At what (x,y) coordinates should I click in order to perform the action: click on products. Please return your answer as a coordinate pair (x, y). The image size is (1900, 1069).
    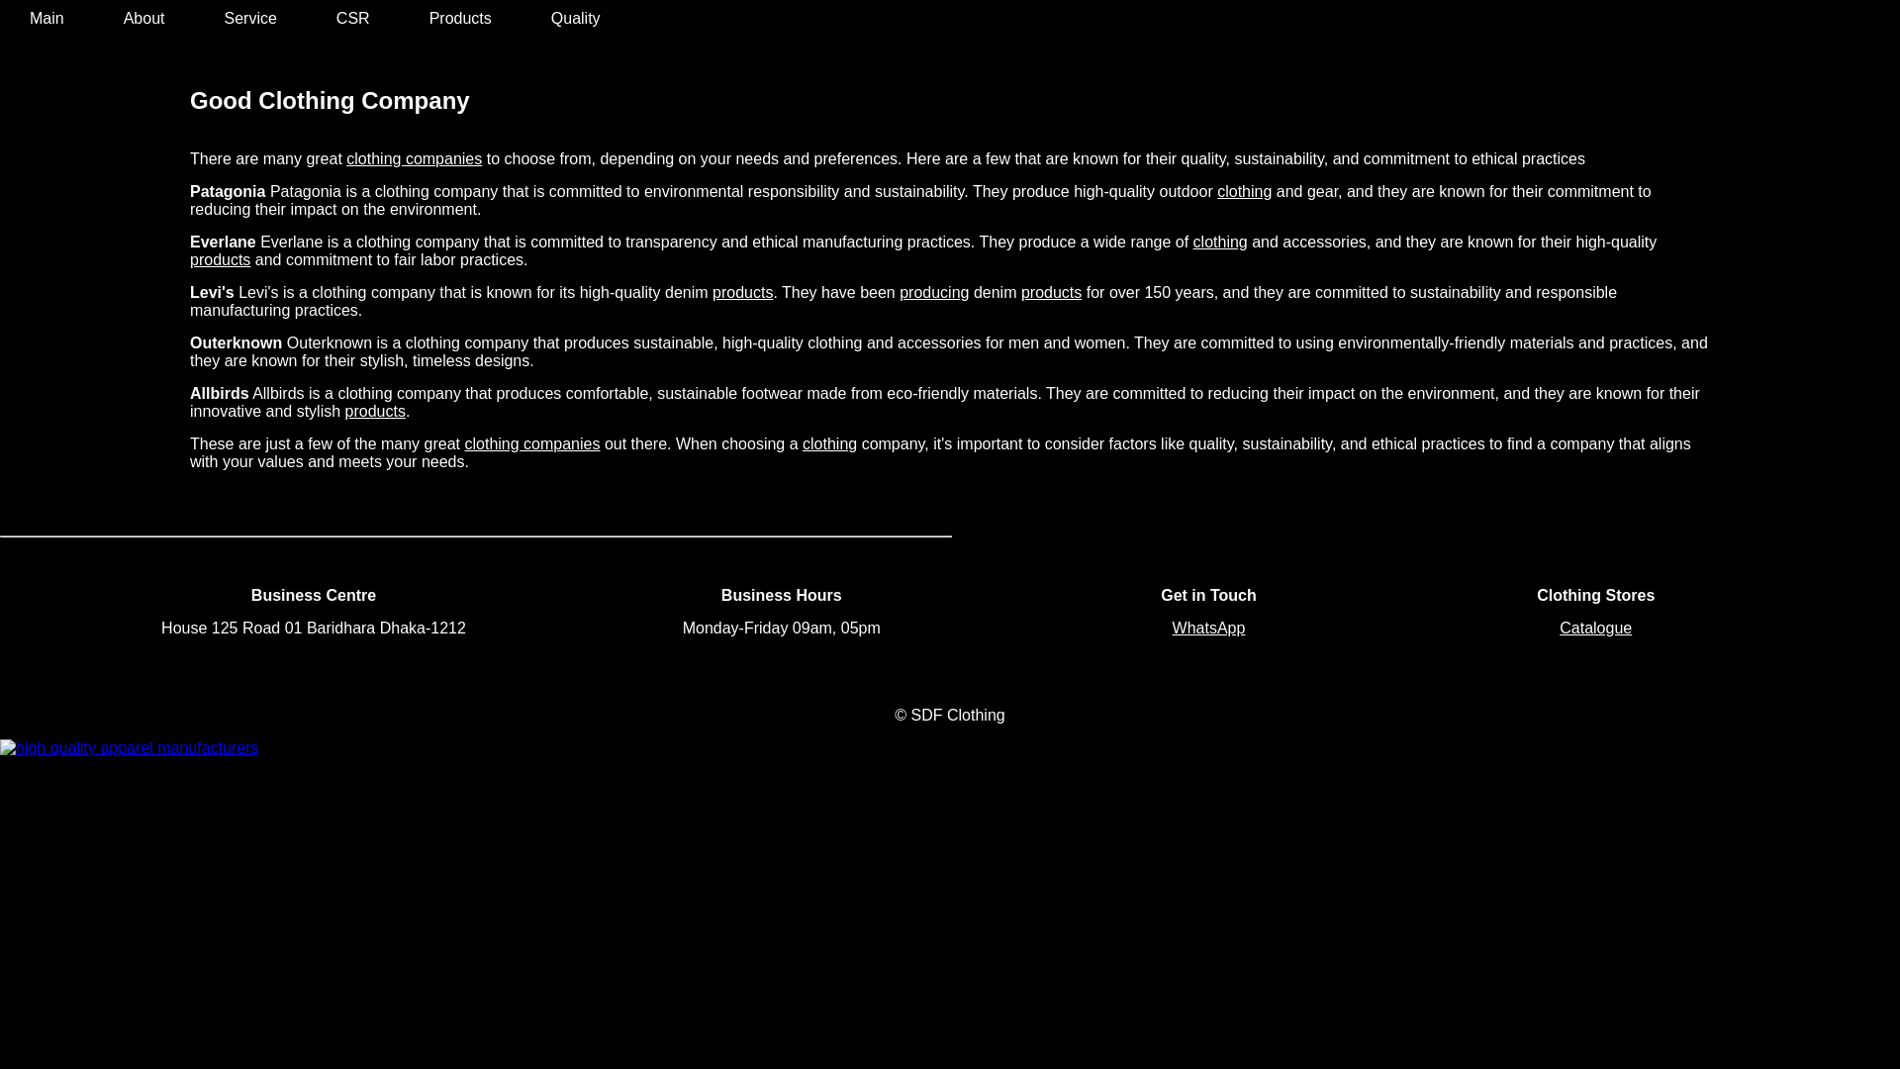
    Looking at the image, I should click on (1051, 292).